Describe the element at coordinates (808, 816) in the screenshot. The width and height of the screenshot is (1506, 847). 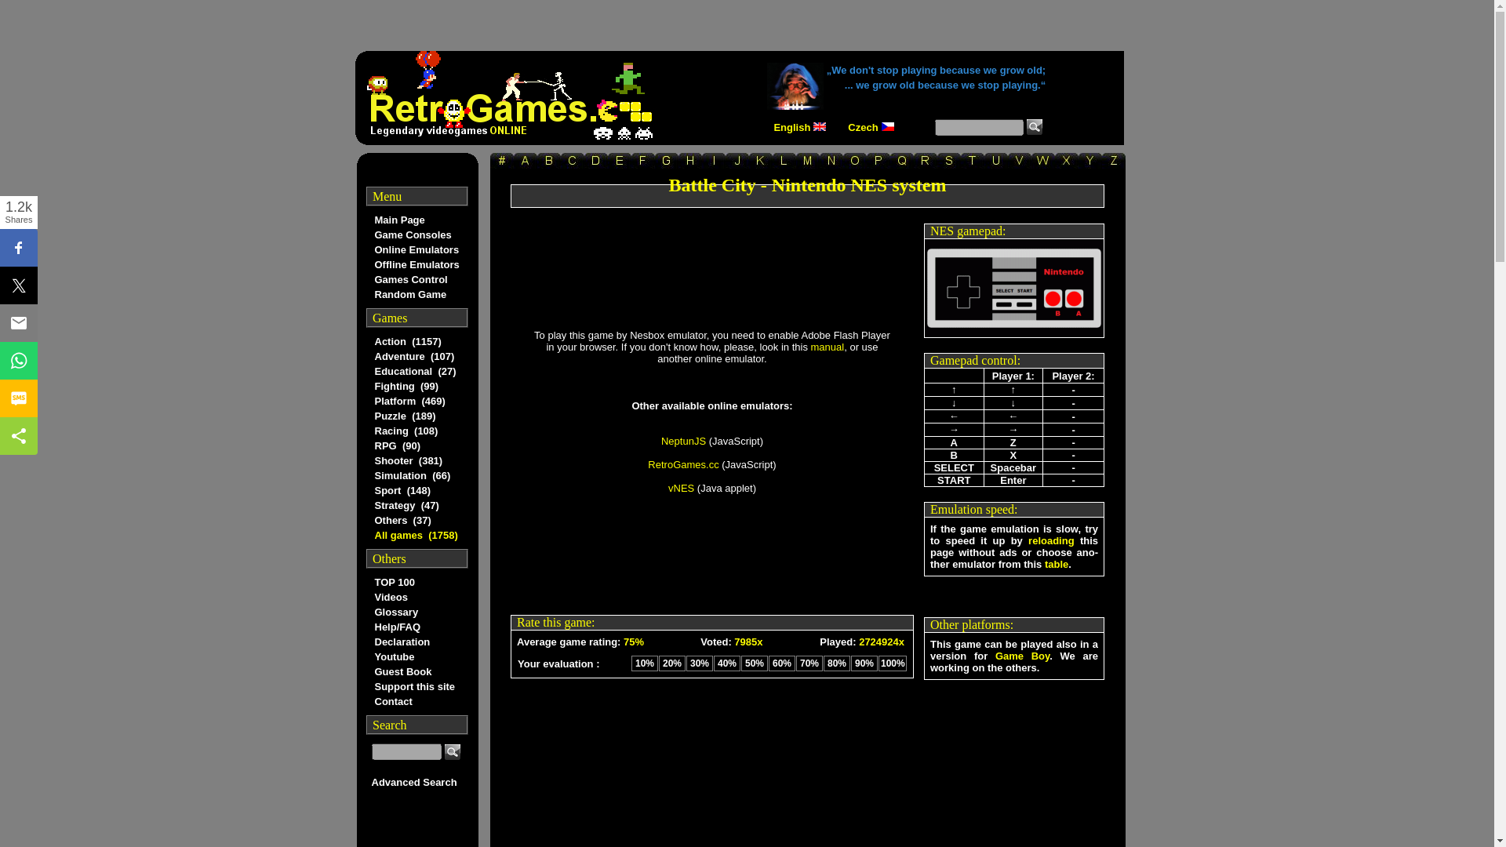
I see `Advertisement` at that location.